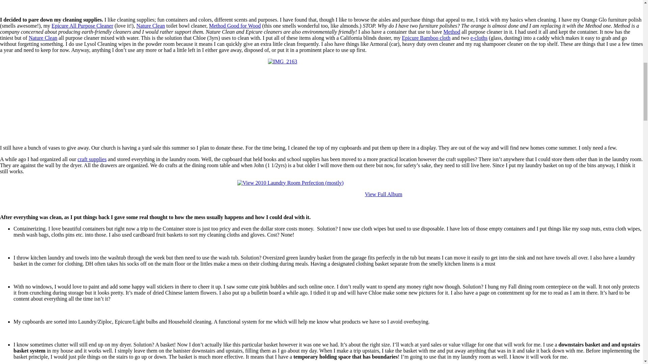 Image resolution: width=648 pixels, height=364 pixels. What do you see at coordinates (151, 26) in the screenshot?
I see `Nature Clean` at bounding box center [151, 26].